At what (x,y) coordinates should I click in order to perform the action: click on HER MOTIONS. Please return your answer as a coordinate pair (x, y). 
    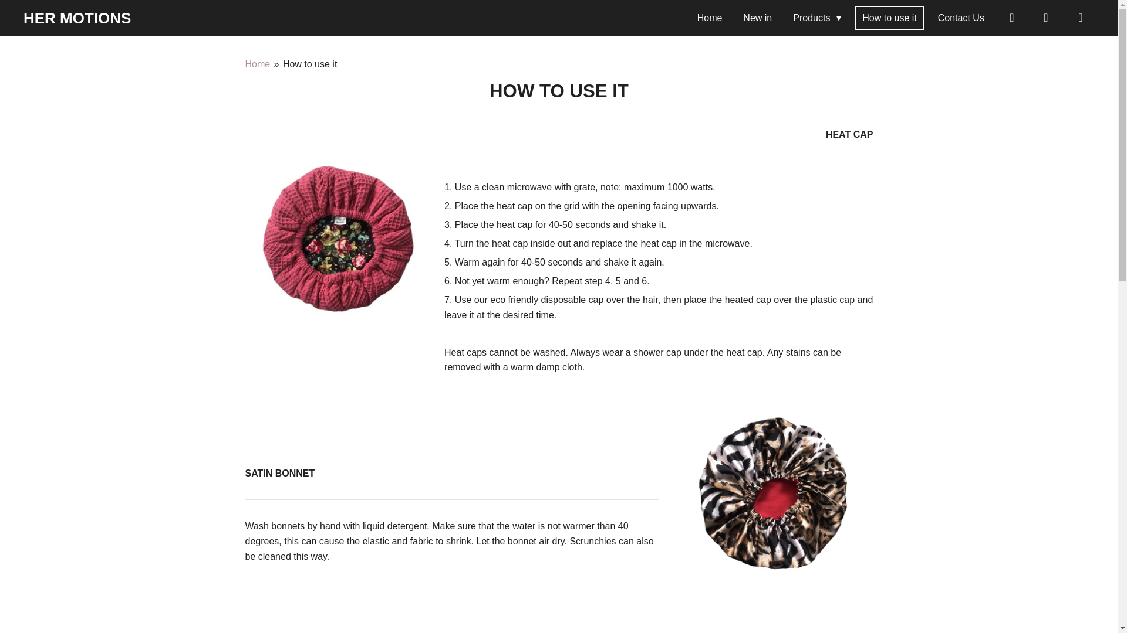
    Looking at the image, I should click on (77, 18).